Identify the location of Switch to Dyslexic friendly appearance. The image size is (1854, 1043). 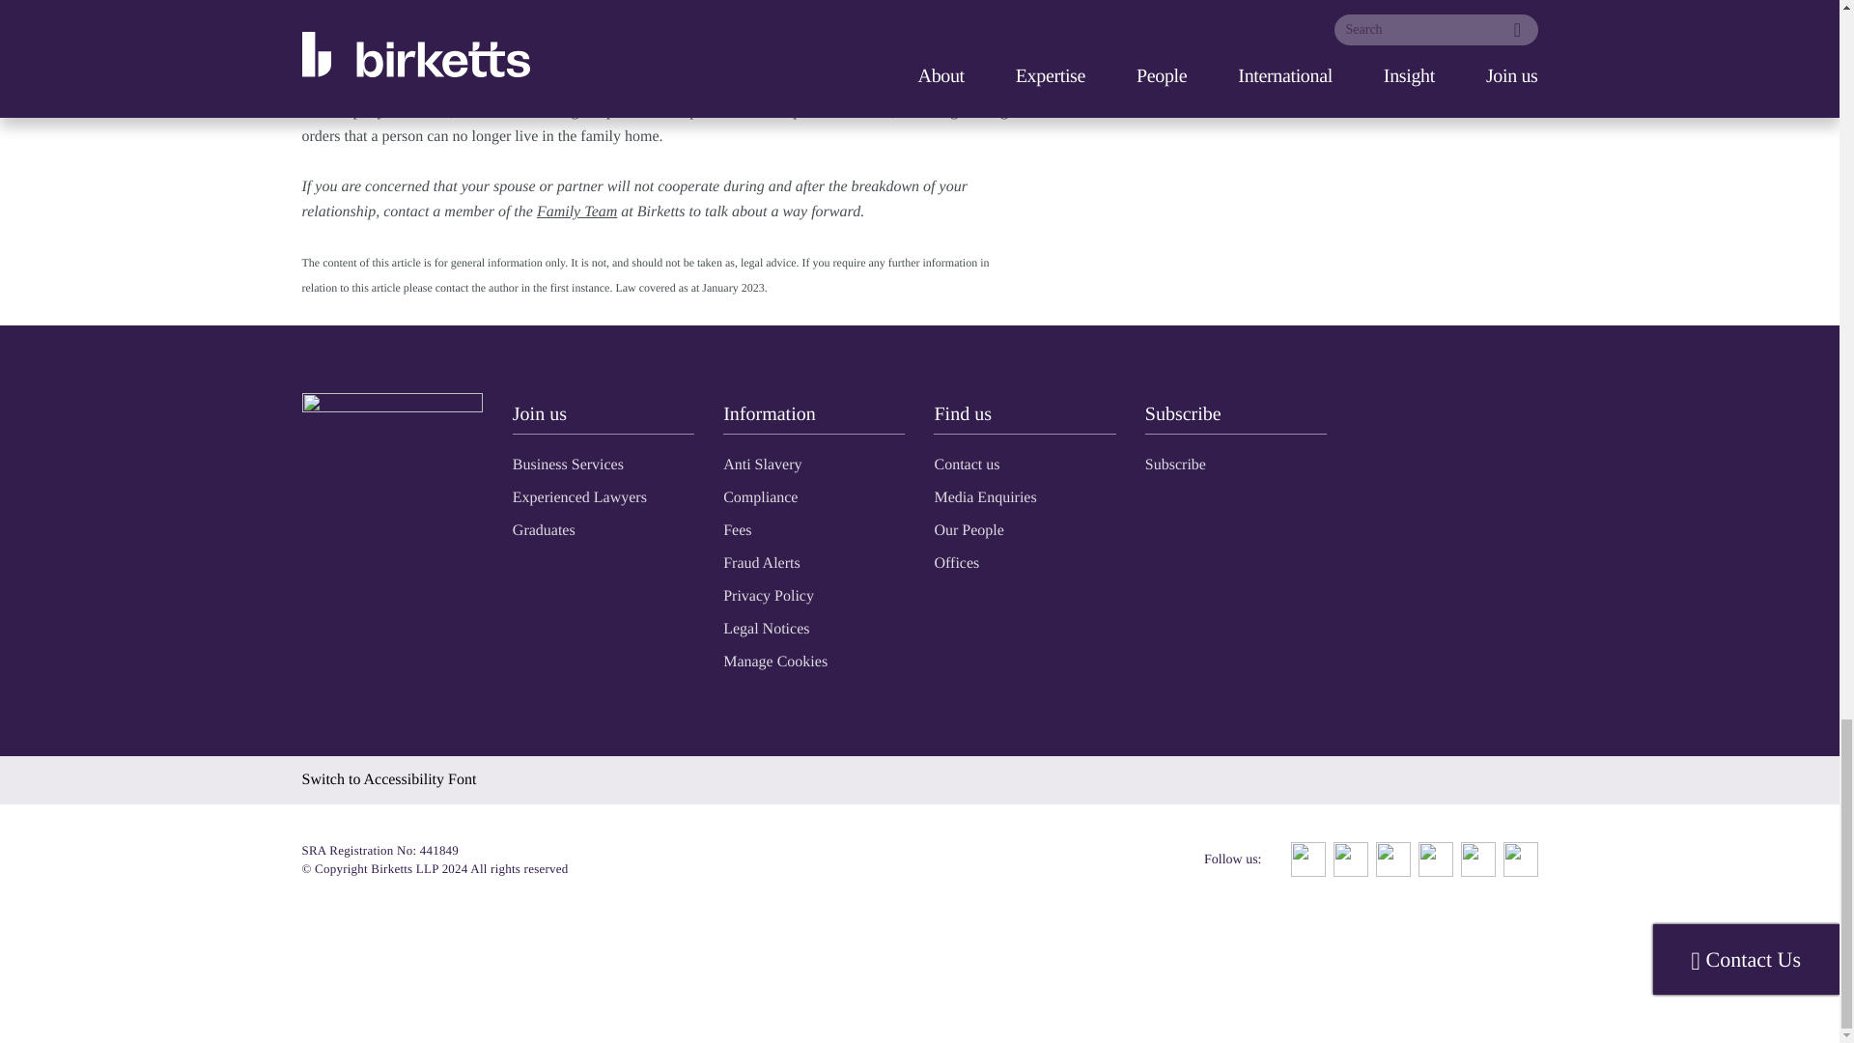
(388, 778).